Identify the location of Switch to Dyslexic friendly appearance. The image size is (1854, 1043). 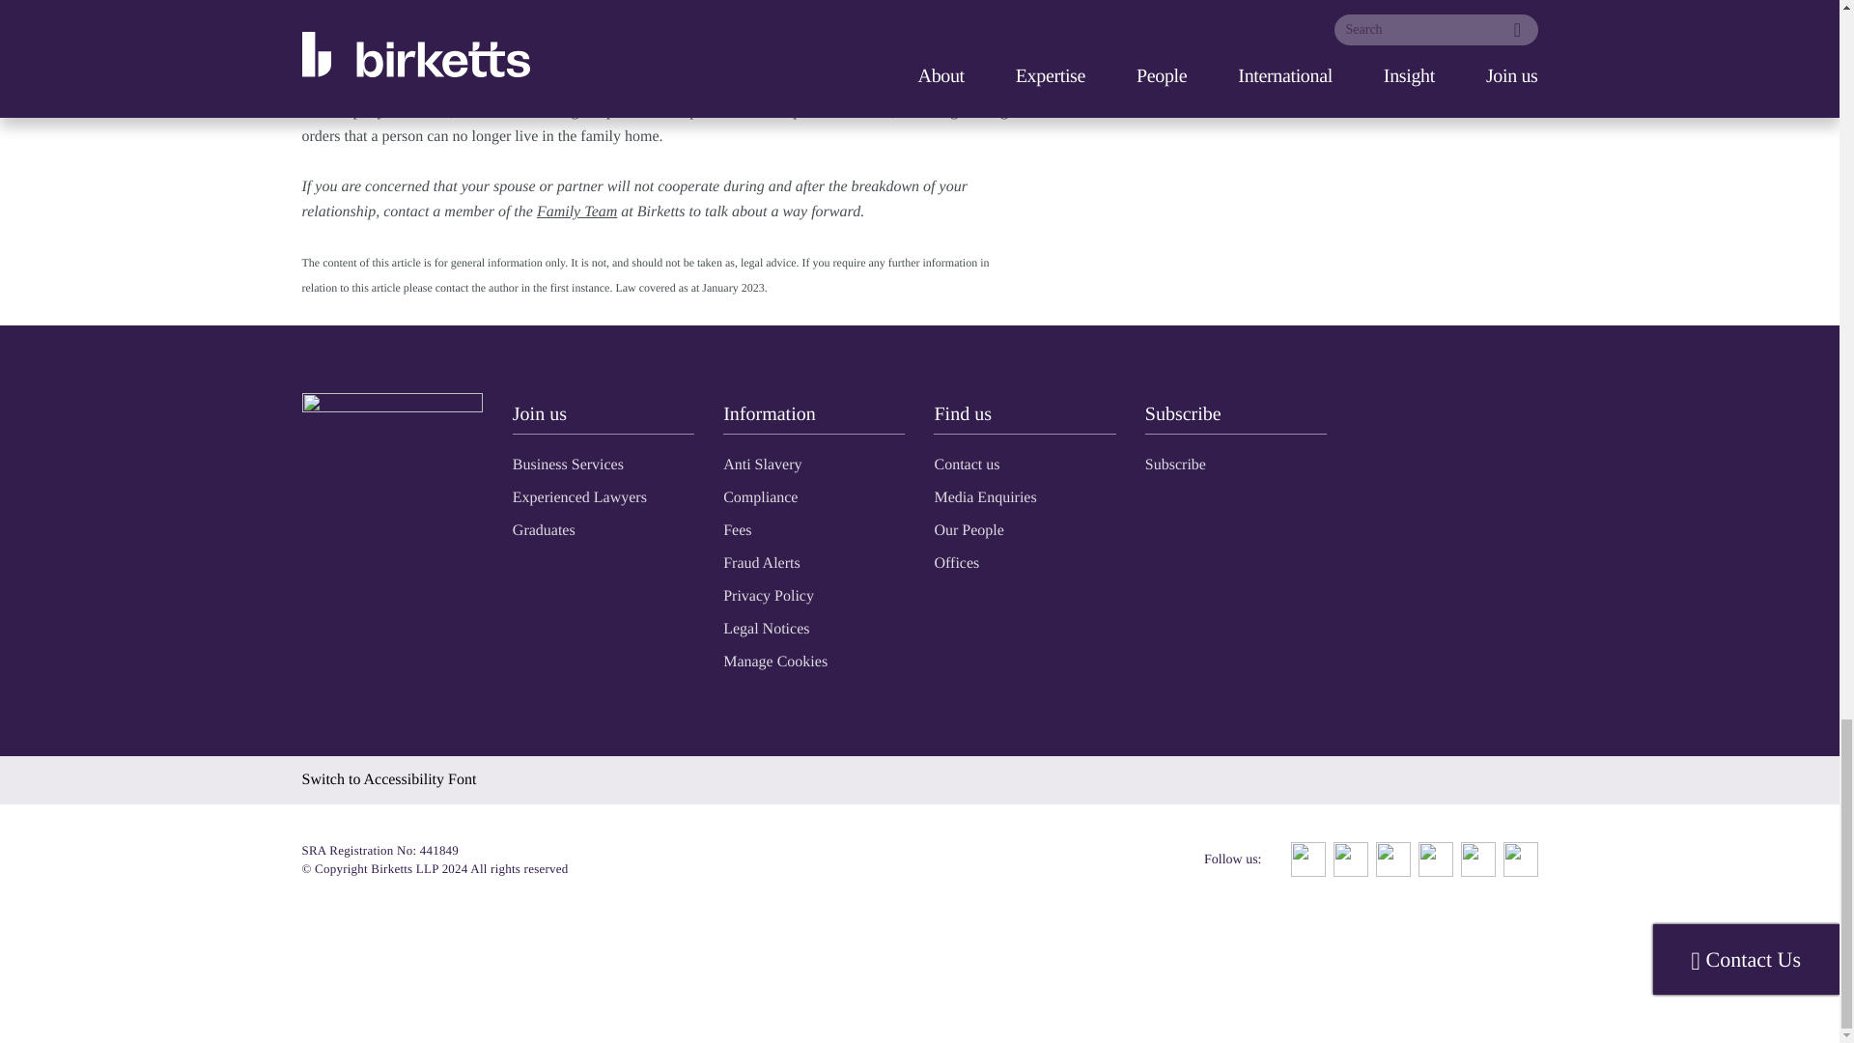
(388, 778).